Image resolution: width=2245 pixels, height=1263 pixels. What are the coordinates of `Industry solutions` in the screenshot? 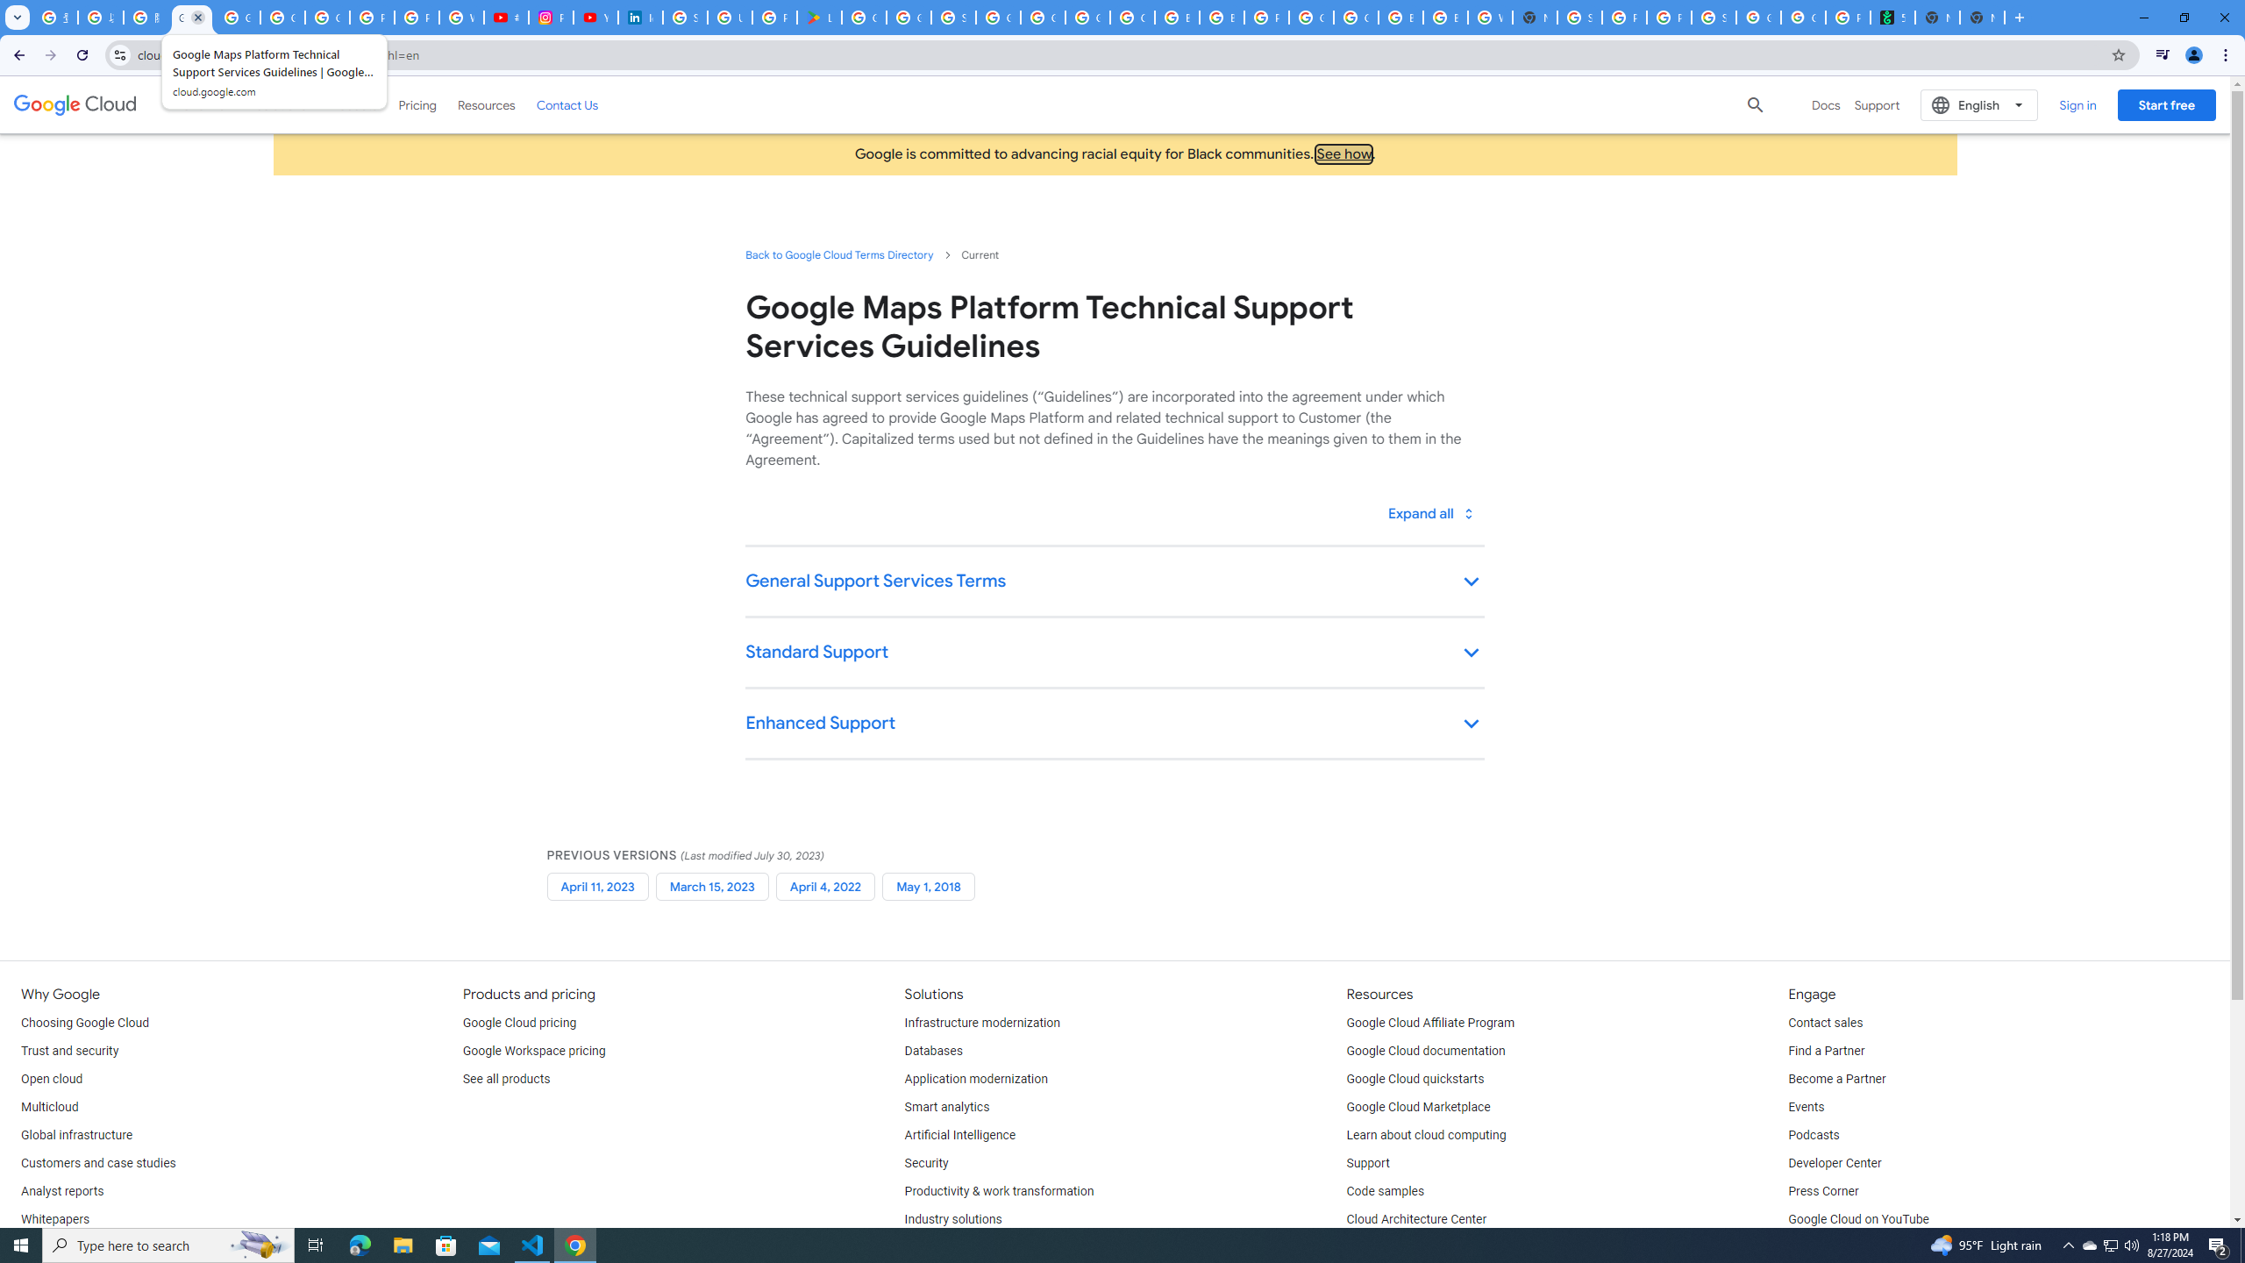 It's located at (952, 1219).